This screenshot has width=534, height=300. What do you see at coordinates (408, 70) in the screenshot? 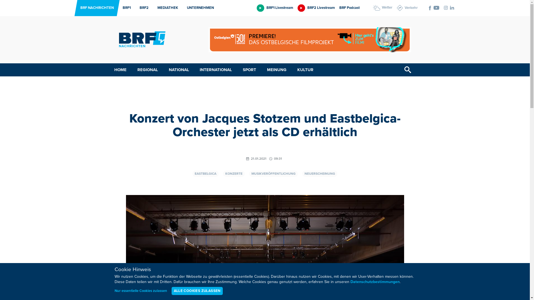
I see `Suchen` at bounding box center [408, 70].